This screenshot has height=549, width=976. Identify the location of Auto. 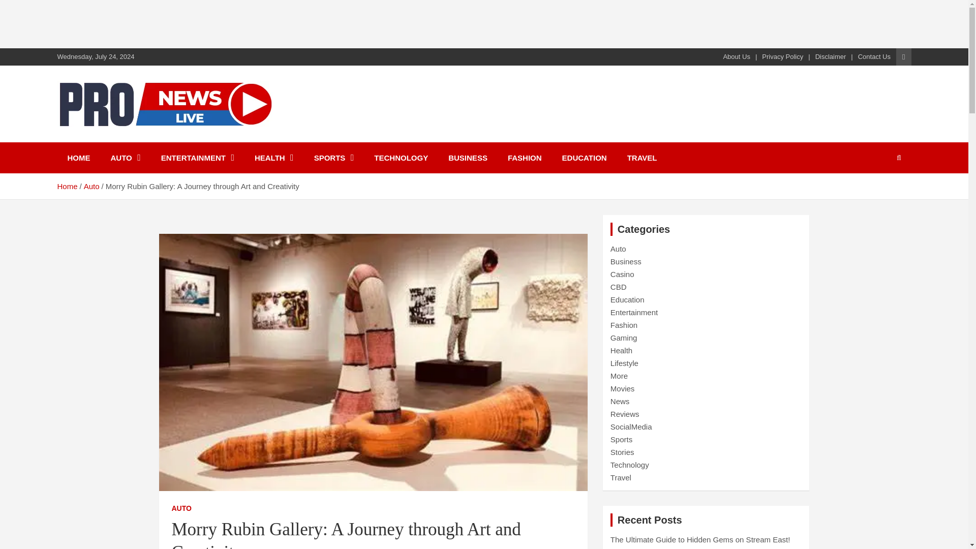
(91, 186).